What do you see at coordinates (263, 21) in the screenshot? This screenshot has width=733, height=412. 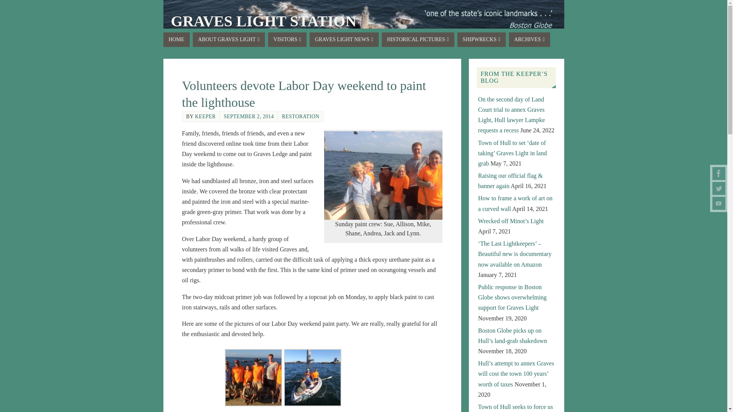 I see `Graves  Light  Station` at bounding box center [263, 21].